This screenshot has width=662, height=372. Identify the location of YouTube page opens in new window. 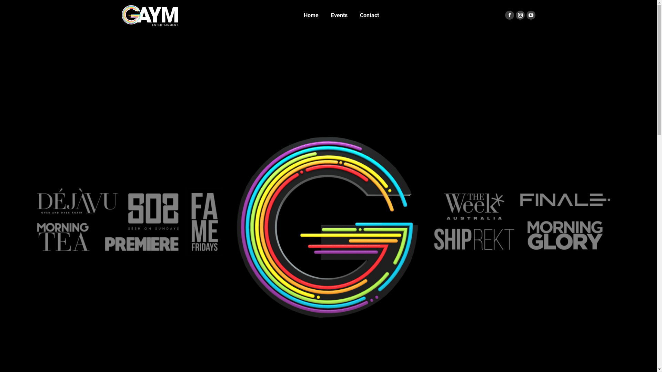
(531, 15).